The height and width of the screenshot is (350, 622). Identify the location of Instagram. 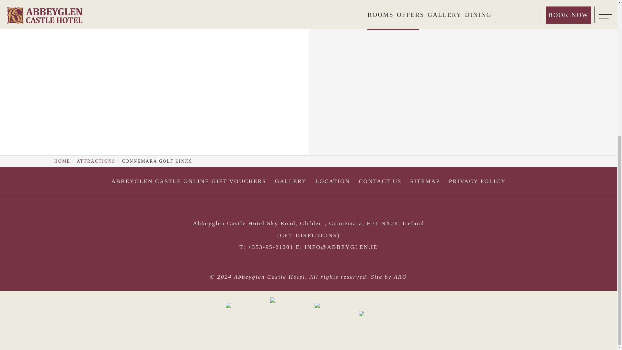
(332, 210).